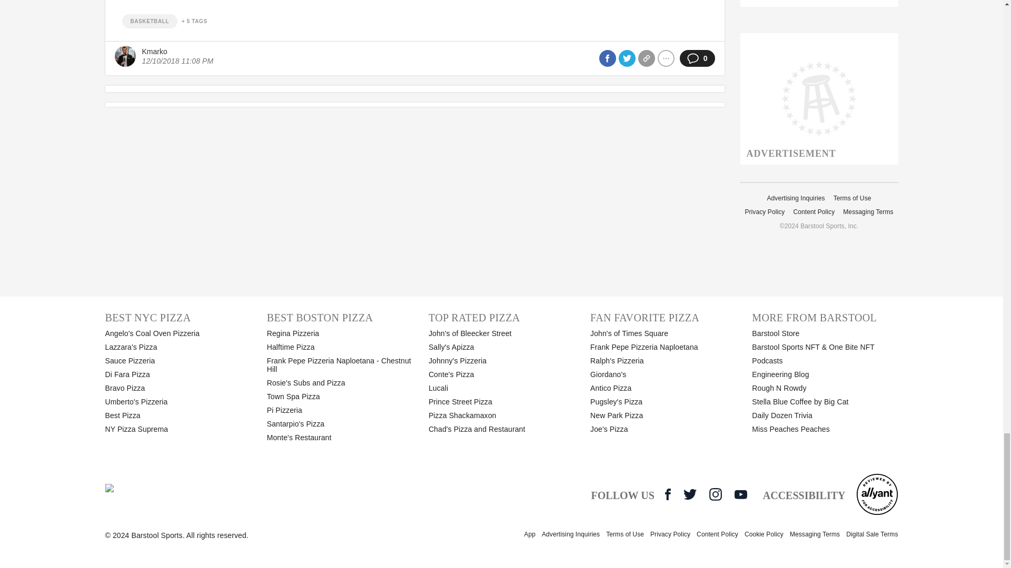  Describe the element at coordinates (715, 494) in the screenshot. I see `Instagram Icon` at that location.